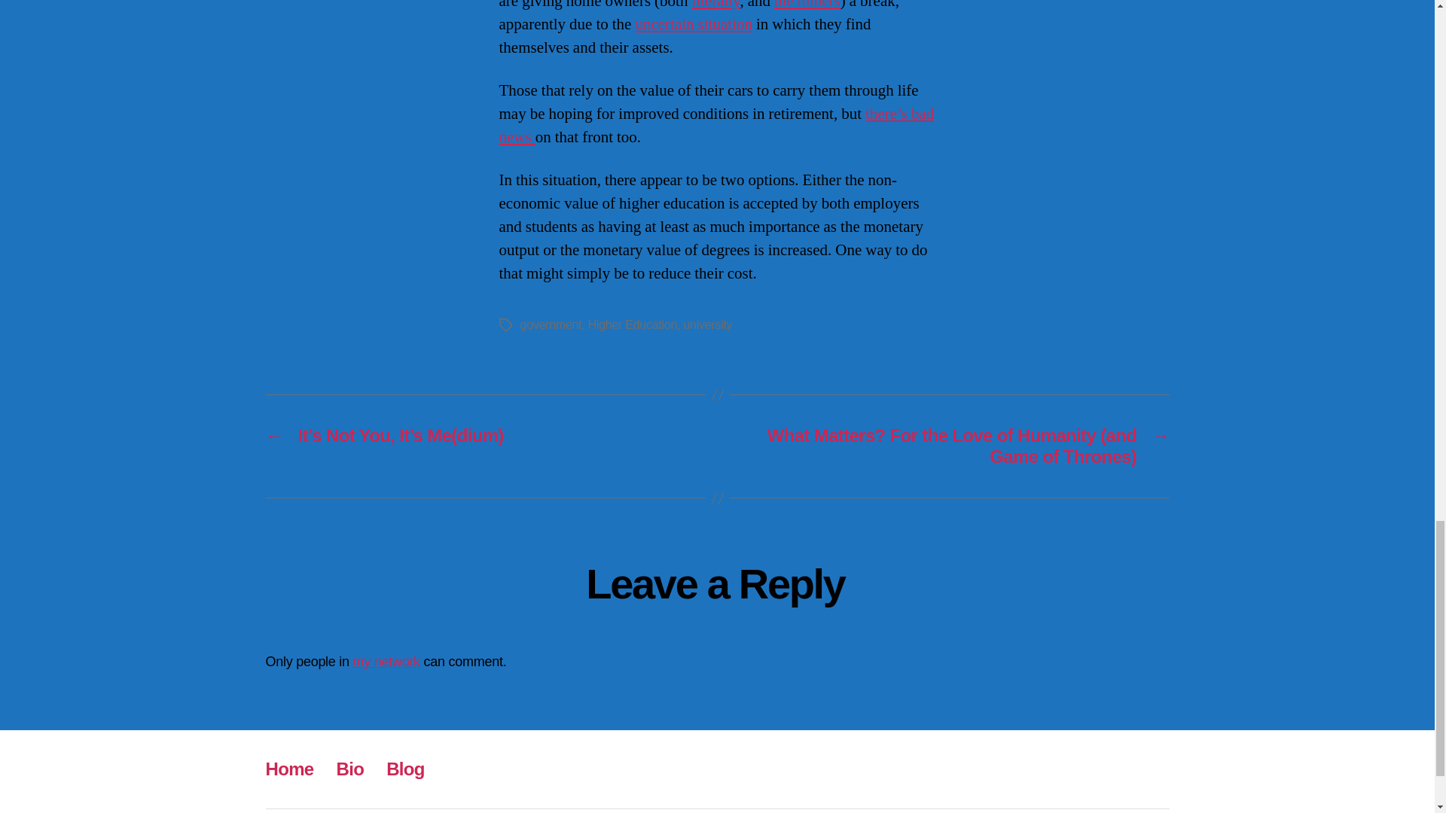 The image size is (1446, 813). I want to click on the miners, so click(807, 6).